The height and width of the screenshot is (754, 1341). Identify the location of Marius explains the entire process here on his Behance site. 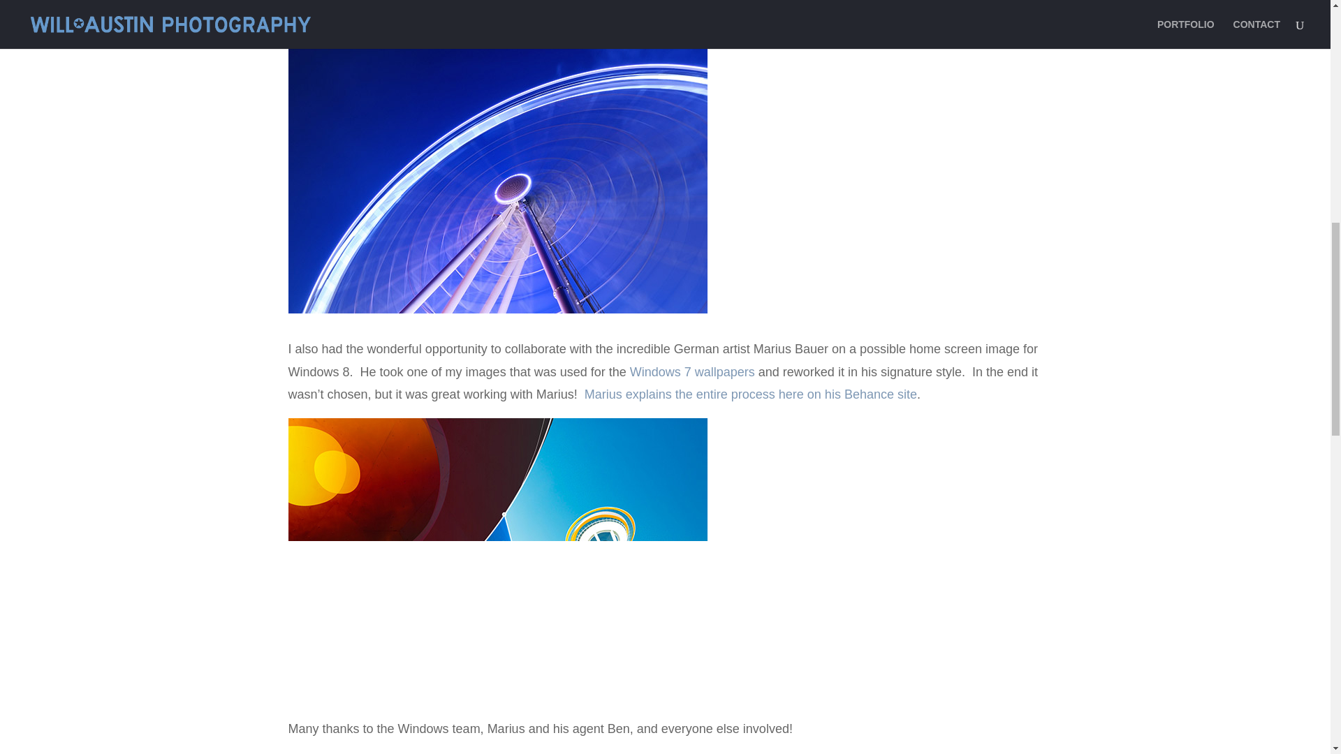
(751, 394).